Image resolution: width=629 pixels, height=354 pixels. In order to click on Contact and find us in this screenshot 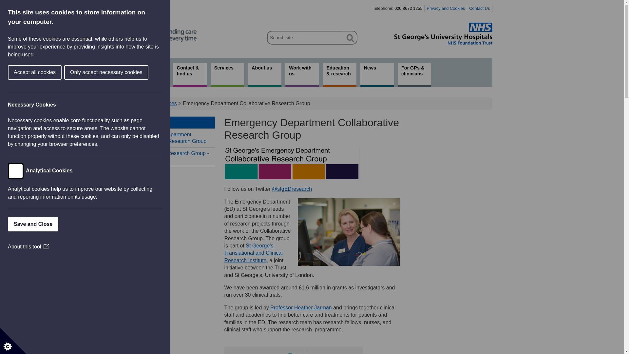, I will do `click(480, 9)`.